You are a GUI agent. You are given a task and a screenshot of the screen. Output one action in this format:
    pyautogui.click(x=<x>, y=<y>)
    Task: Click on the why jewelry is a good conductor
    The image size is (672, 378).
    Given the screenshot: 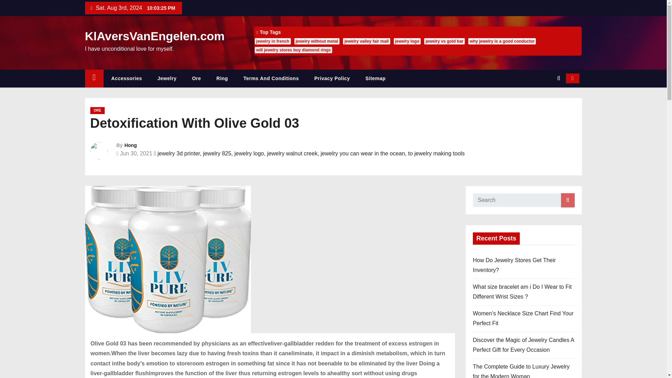 What is the action you would take?
    pyautogui.click(x=502, y=41)
    